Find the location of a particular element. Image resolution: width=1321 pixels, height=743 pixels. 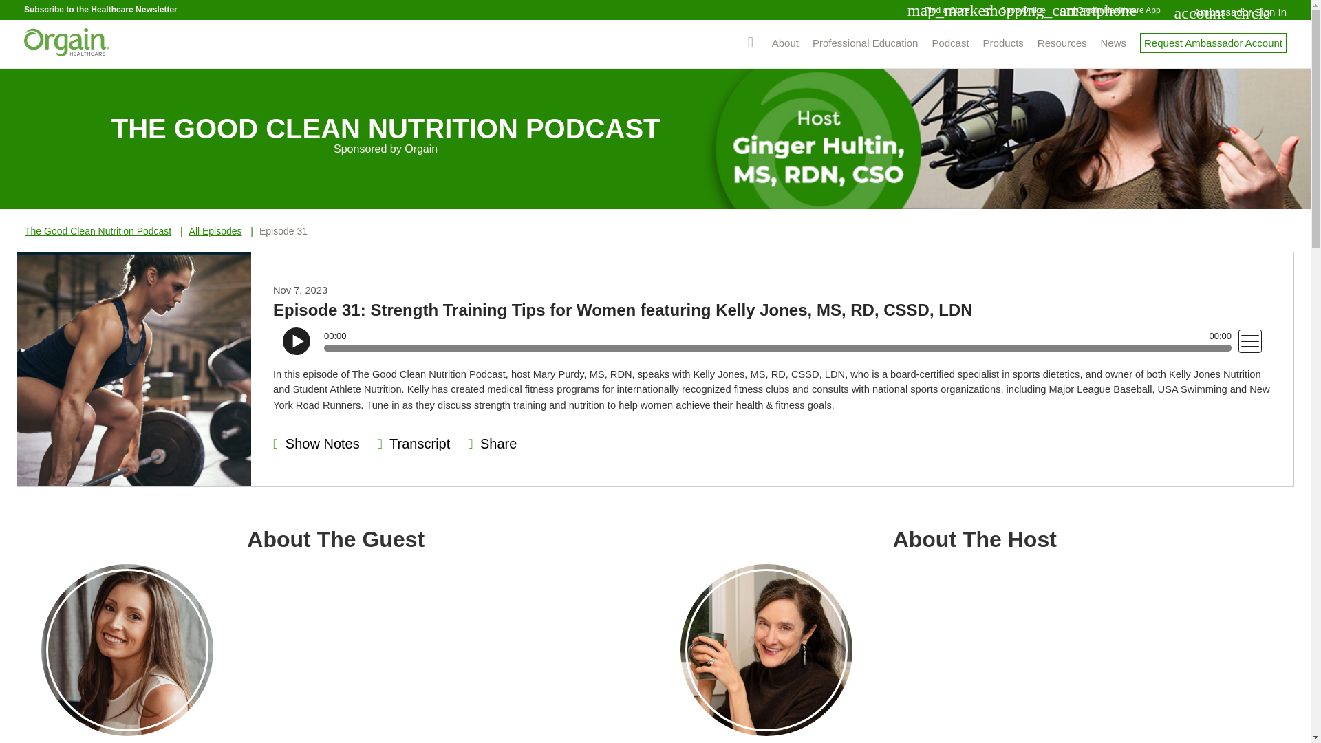

News is located at coordinates (1113, 43).